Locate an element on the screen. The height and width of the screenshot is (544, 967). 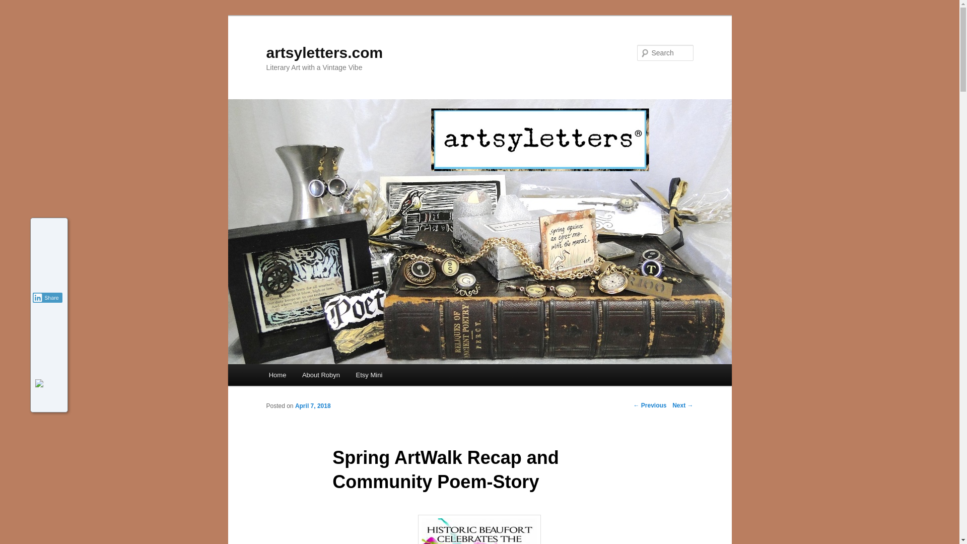
Skip to secondary content is located at coordinates (318, 377).